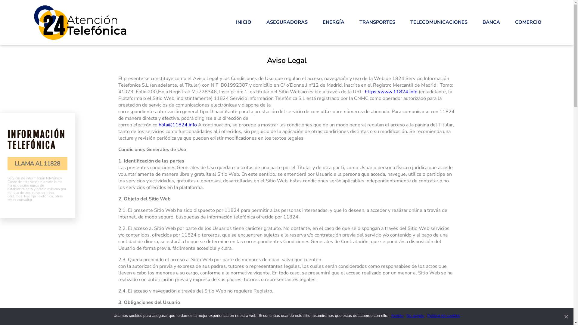 This screenshot has width=578, height=325. Describe the element at coordinates (378, 22) in the screenshot. I see `TRANSPORTES` at that location.